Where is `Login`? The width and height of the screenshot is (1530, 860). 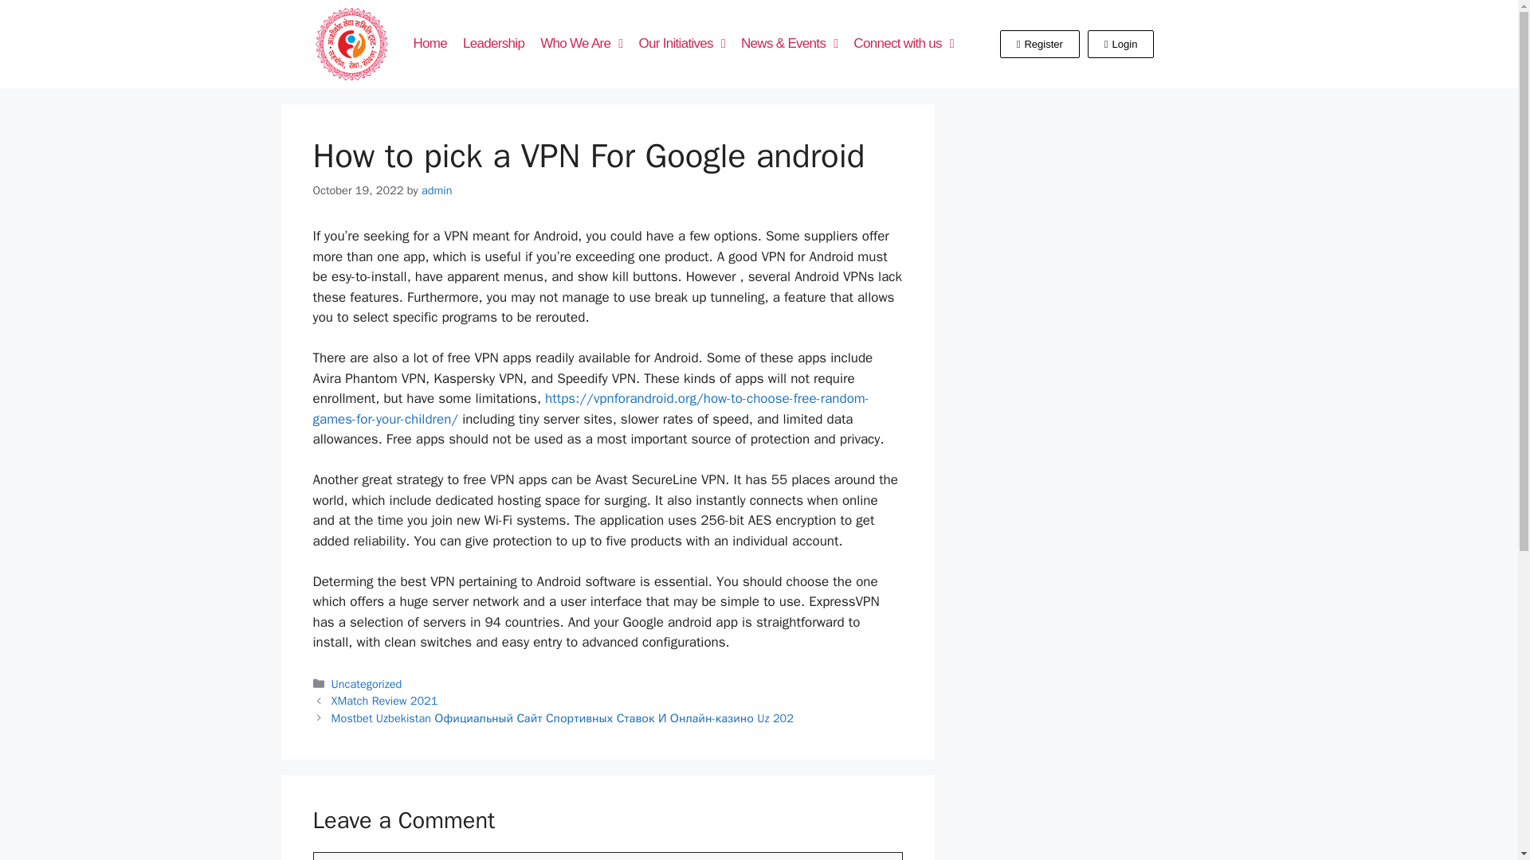
Login is located at coordinates (1121, 44).